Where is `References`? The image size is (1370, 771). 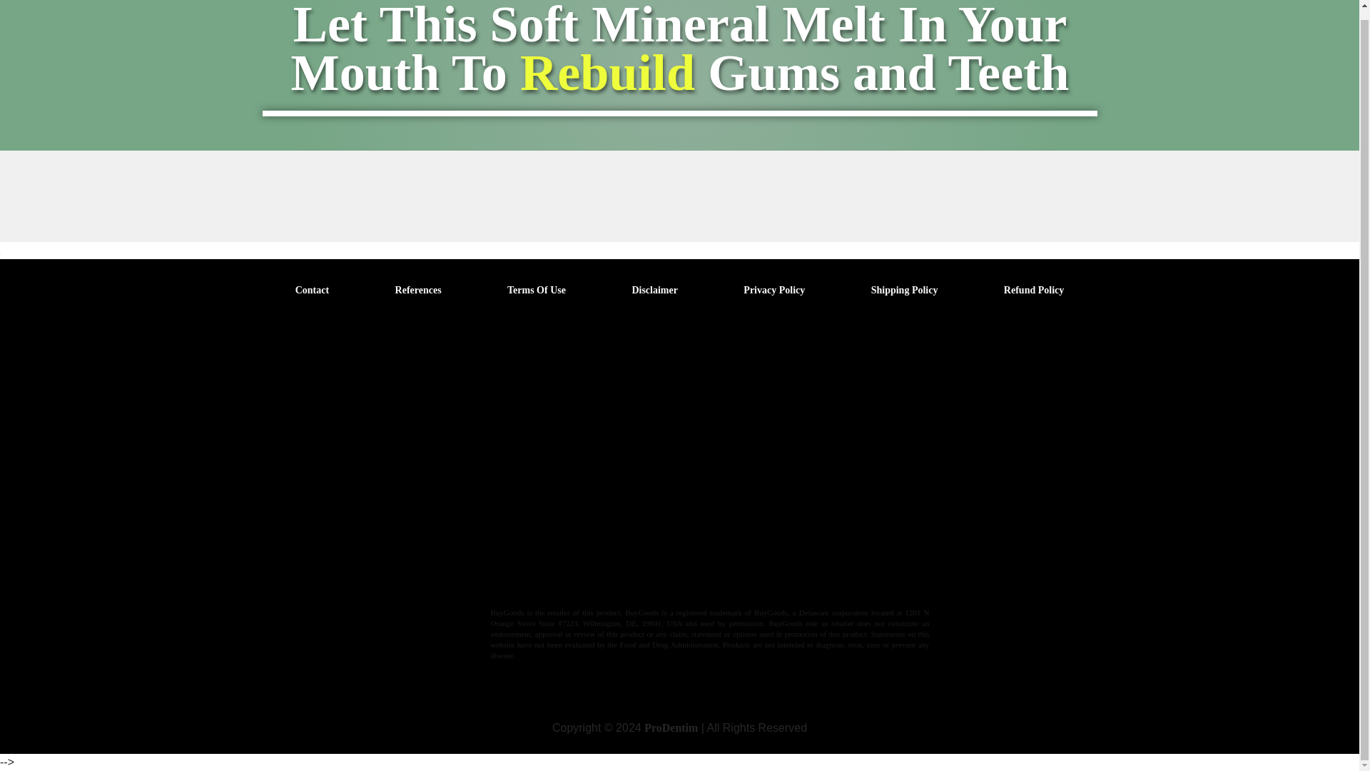 References is located at coordinates (418, 290).